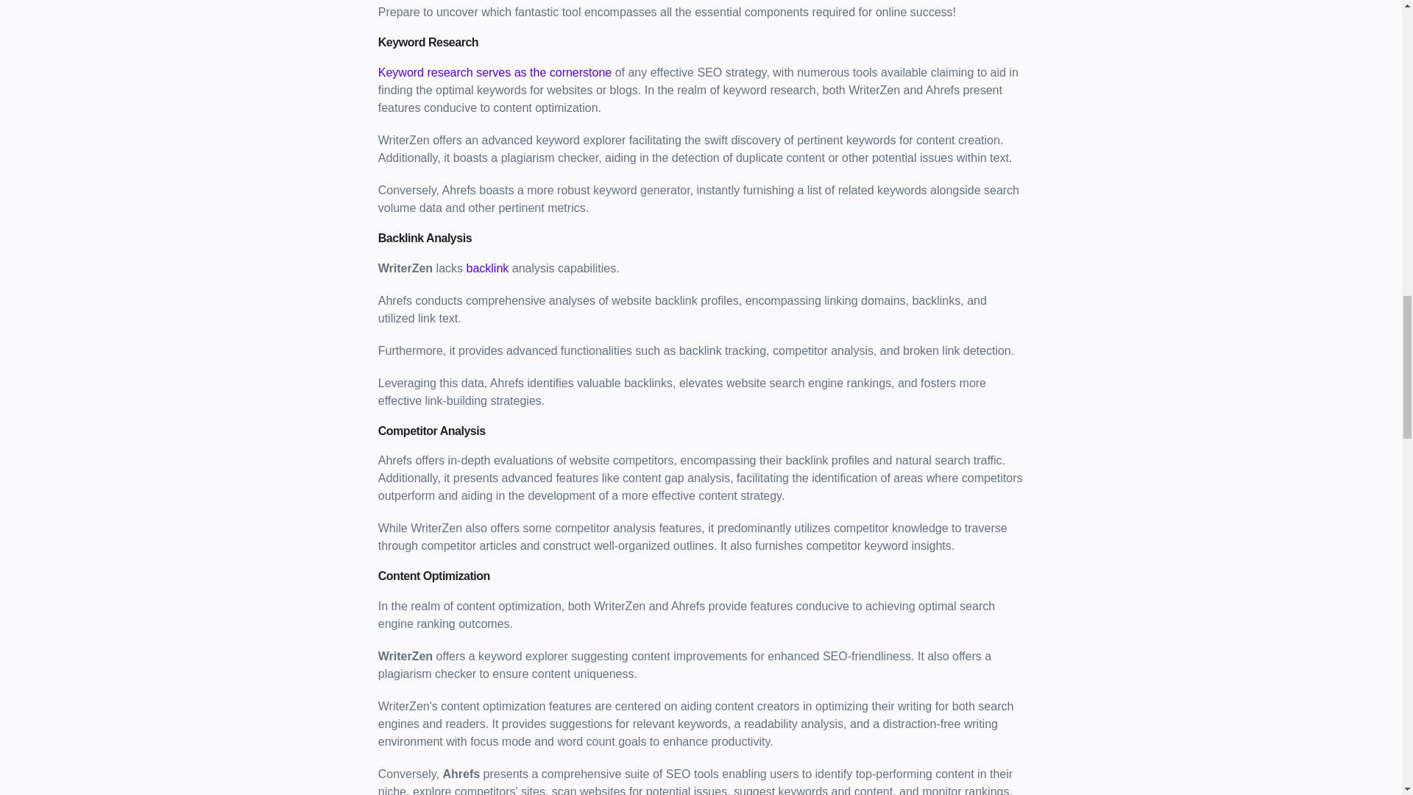  Describe the element at coordinates (487, 268) in the screenshot. I see `backlink` at that location.